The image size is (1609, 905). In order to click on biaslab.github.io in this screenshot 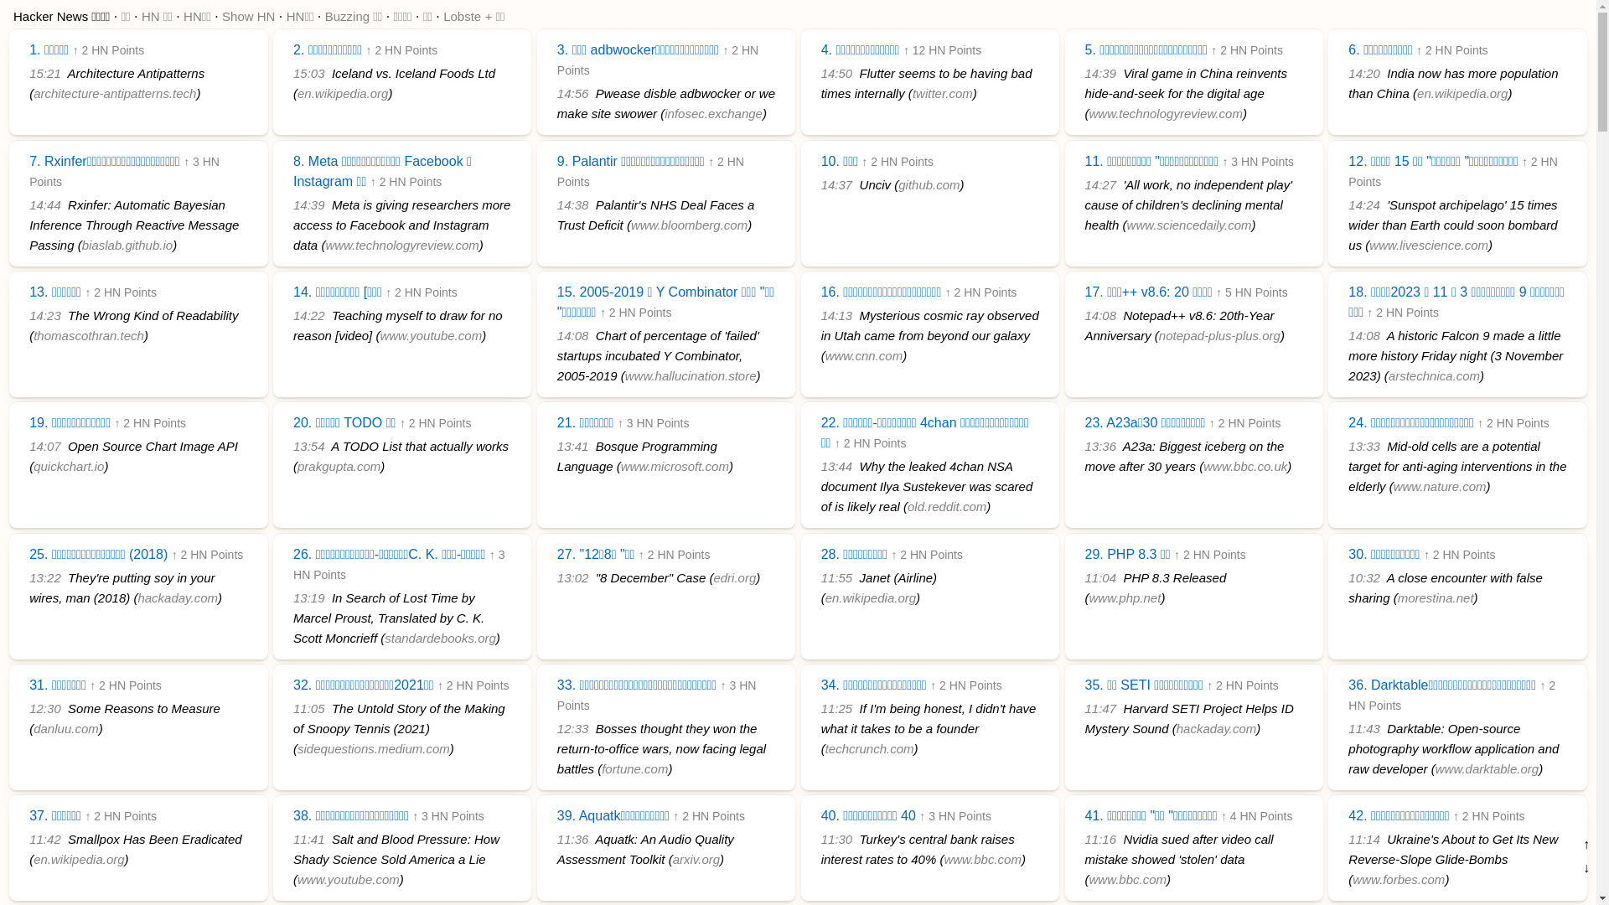, I will do `click(127, 245)`.